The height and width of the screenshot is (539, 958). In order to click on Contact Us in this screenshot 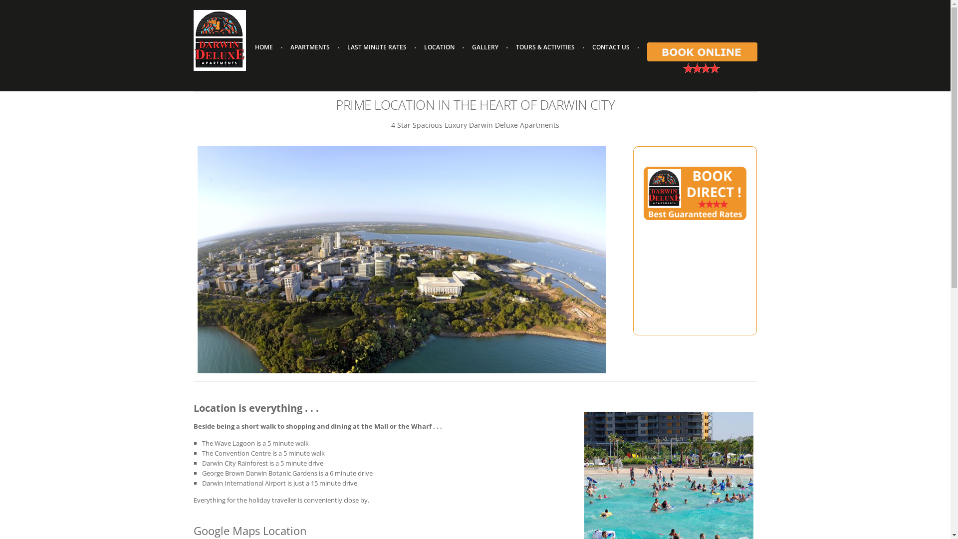, I will do `click(405, 419)`.